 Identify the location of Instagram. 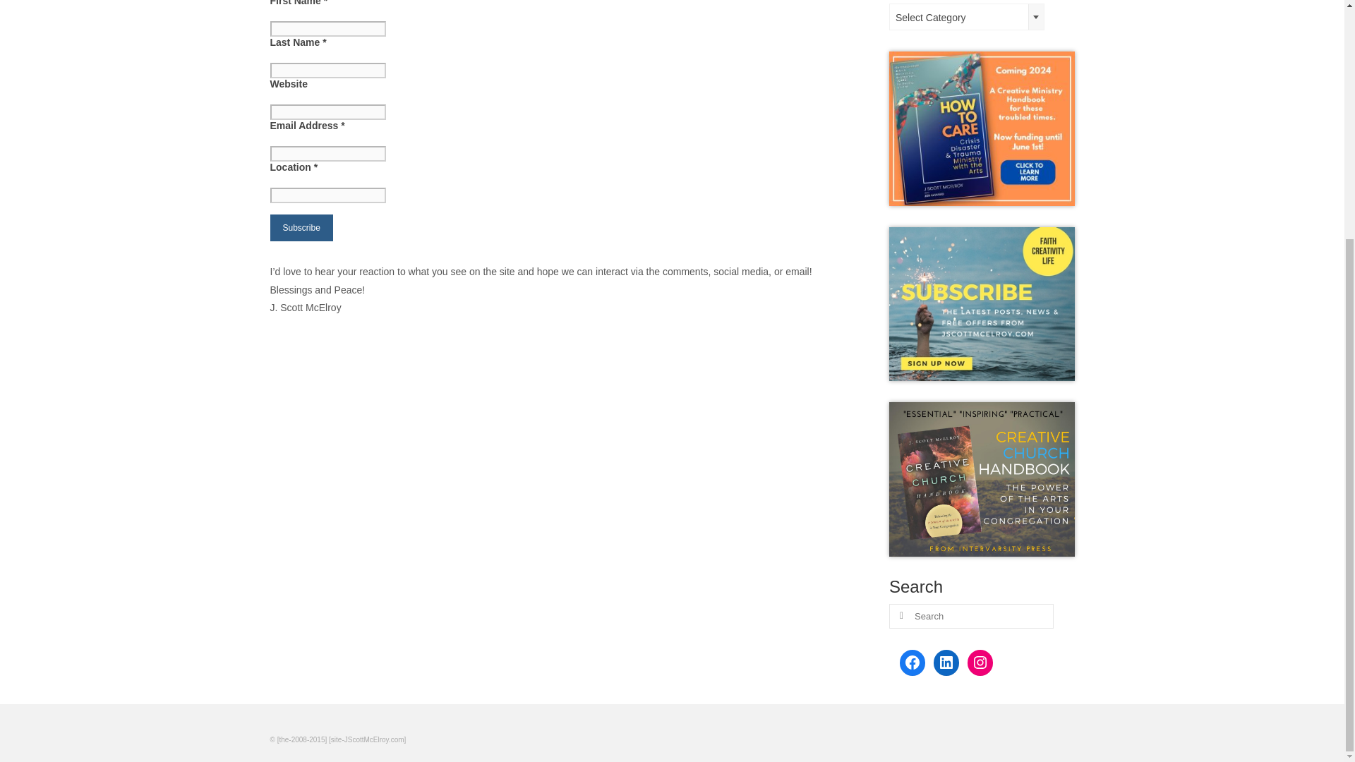
(980, 662).